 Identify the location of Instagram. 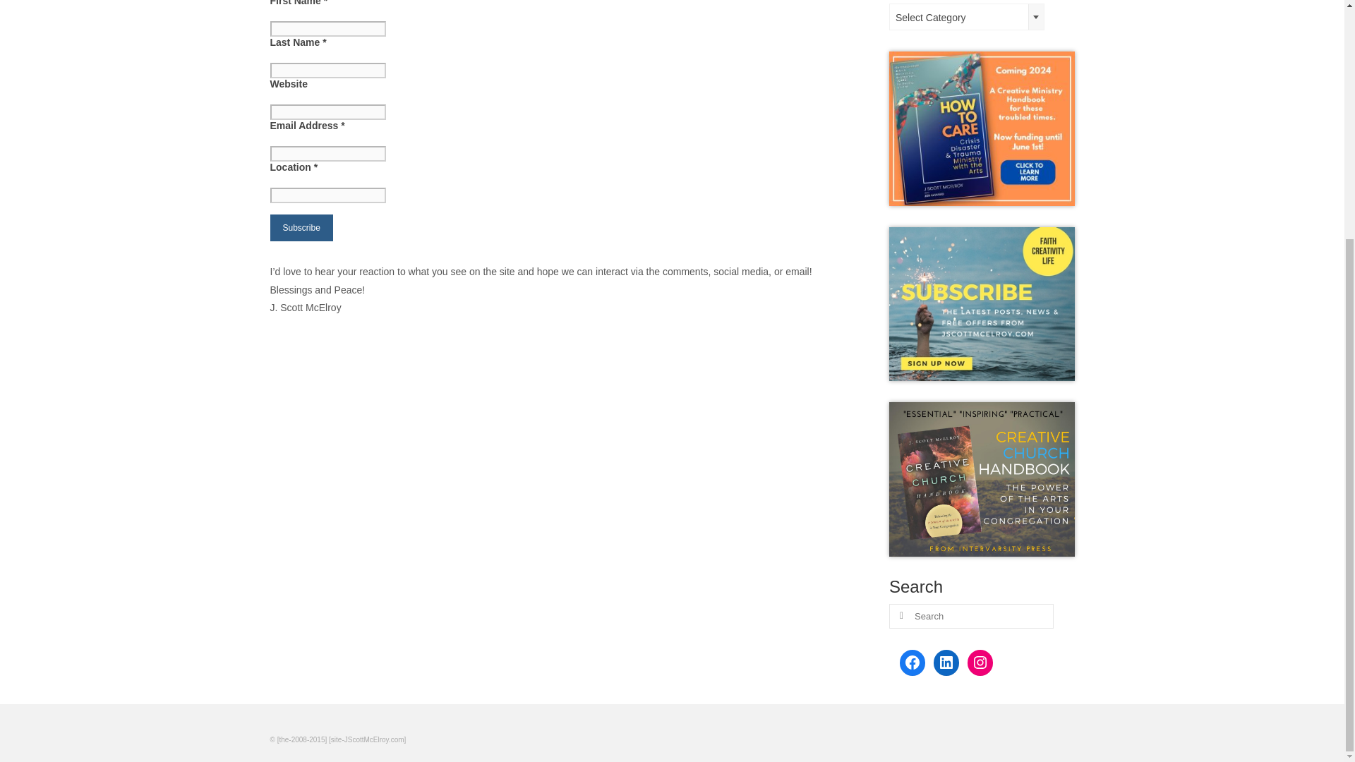
(980, 662).